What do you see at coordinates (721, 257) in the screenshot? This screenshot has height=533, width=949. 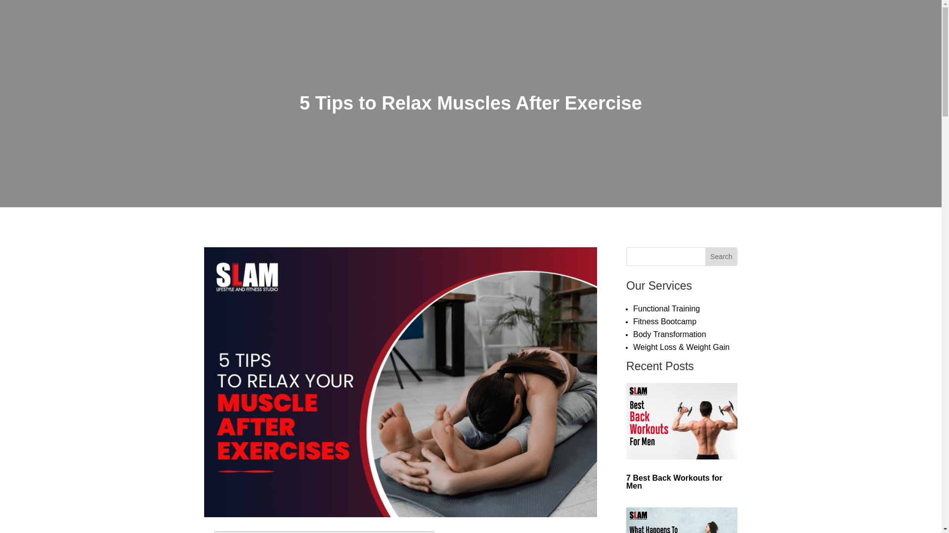 I see `Search` at bounding box center [721, 257].